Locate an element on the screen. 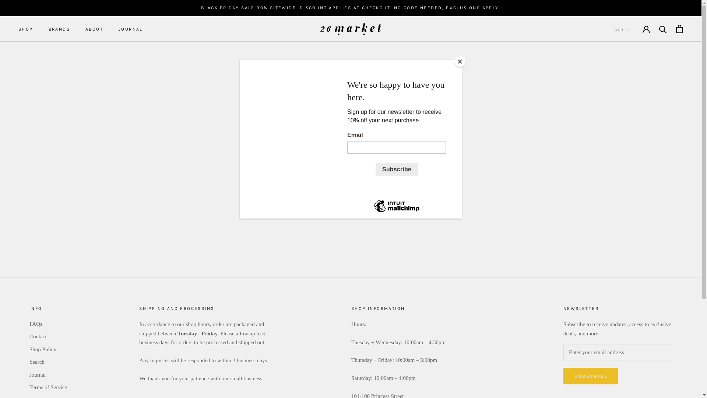 The image size is (707, 398). Shop Policy is located at coordinates (48, 349).